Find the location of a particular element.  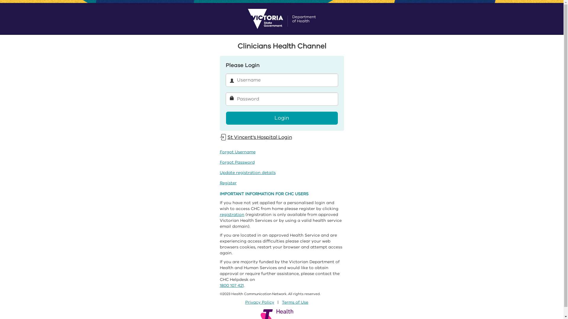

Forgot Username is located at coordinates (237, 152).